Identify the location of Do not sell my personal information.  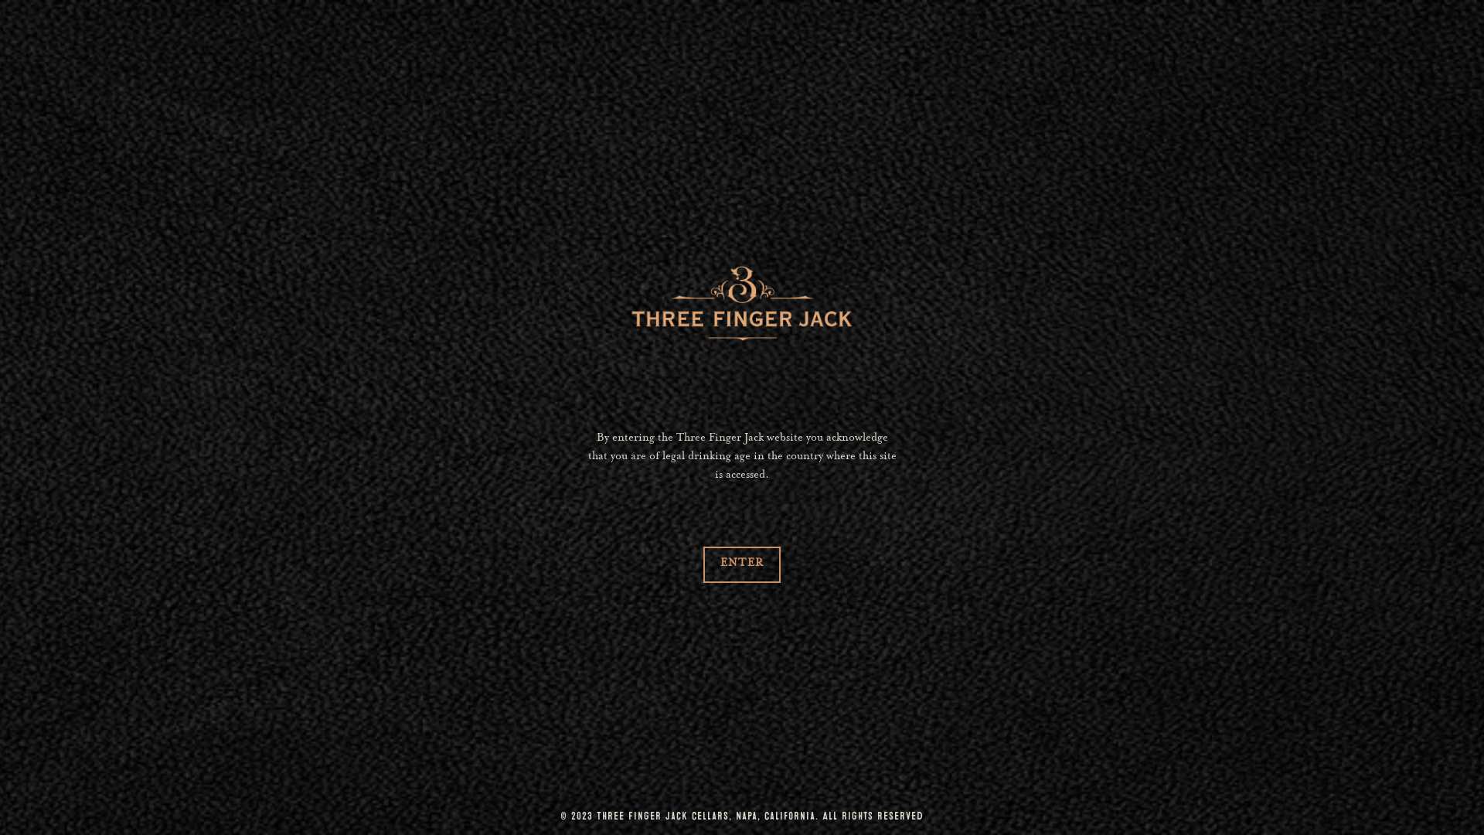
(138, 817).